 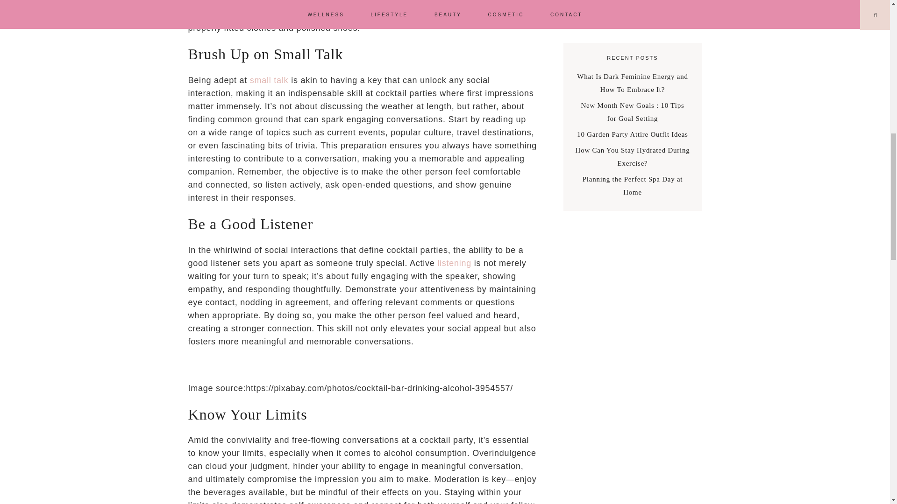 What do you see at coordinates (454, 263) in the screenshot?
I see `listening` at bounding box center [454, 263].